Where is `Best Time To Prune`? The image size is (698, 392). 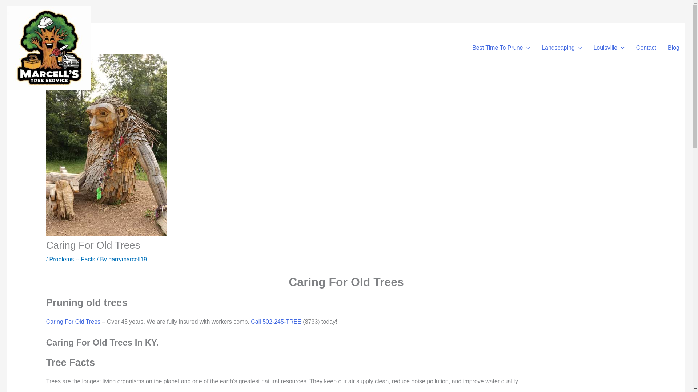
Best Time To Prune is located at coordinates (501, 48).